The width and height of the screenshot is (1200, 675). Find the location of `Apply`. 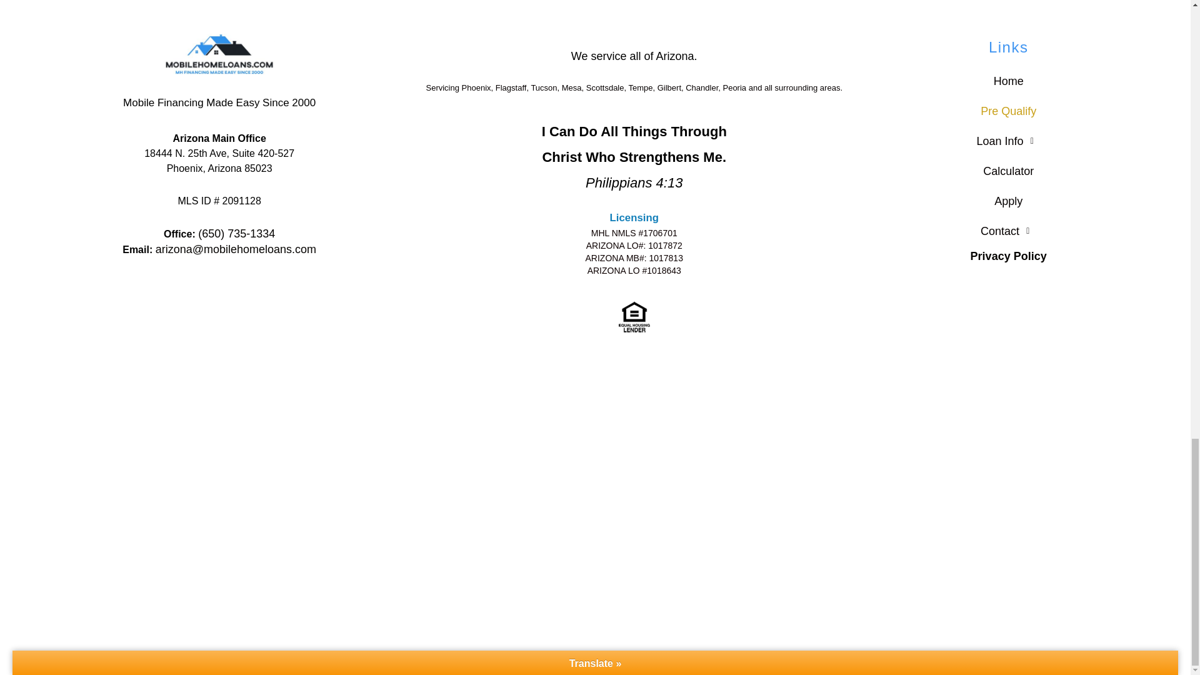

Apply is located at coordinates (1008, 201).